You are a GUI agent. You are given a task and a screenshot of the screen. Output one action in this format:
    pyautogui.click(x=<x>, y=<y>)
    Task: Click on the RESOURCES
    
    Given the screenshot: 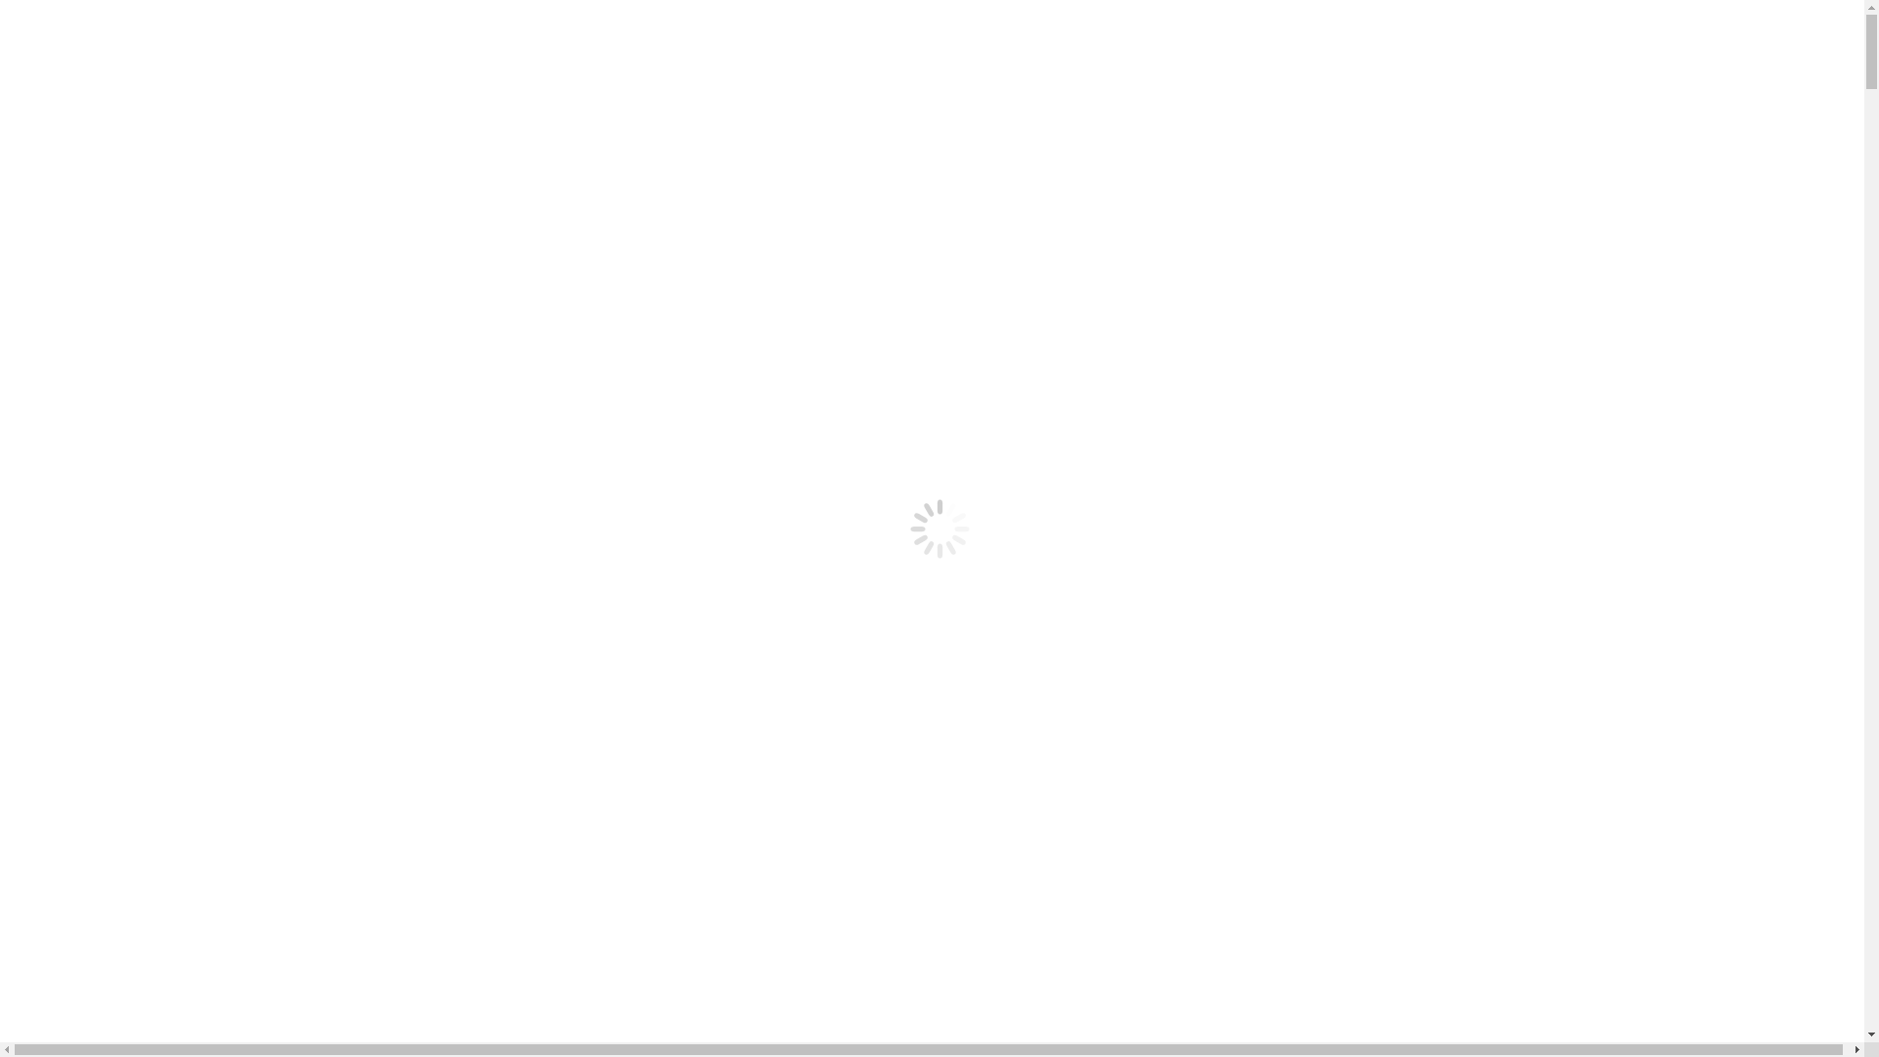 What is the action you would take?
    pyautogui.click(x=92, y=534)
    